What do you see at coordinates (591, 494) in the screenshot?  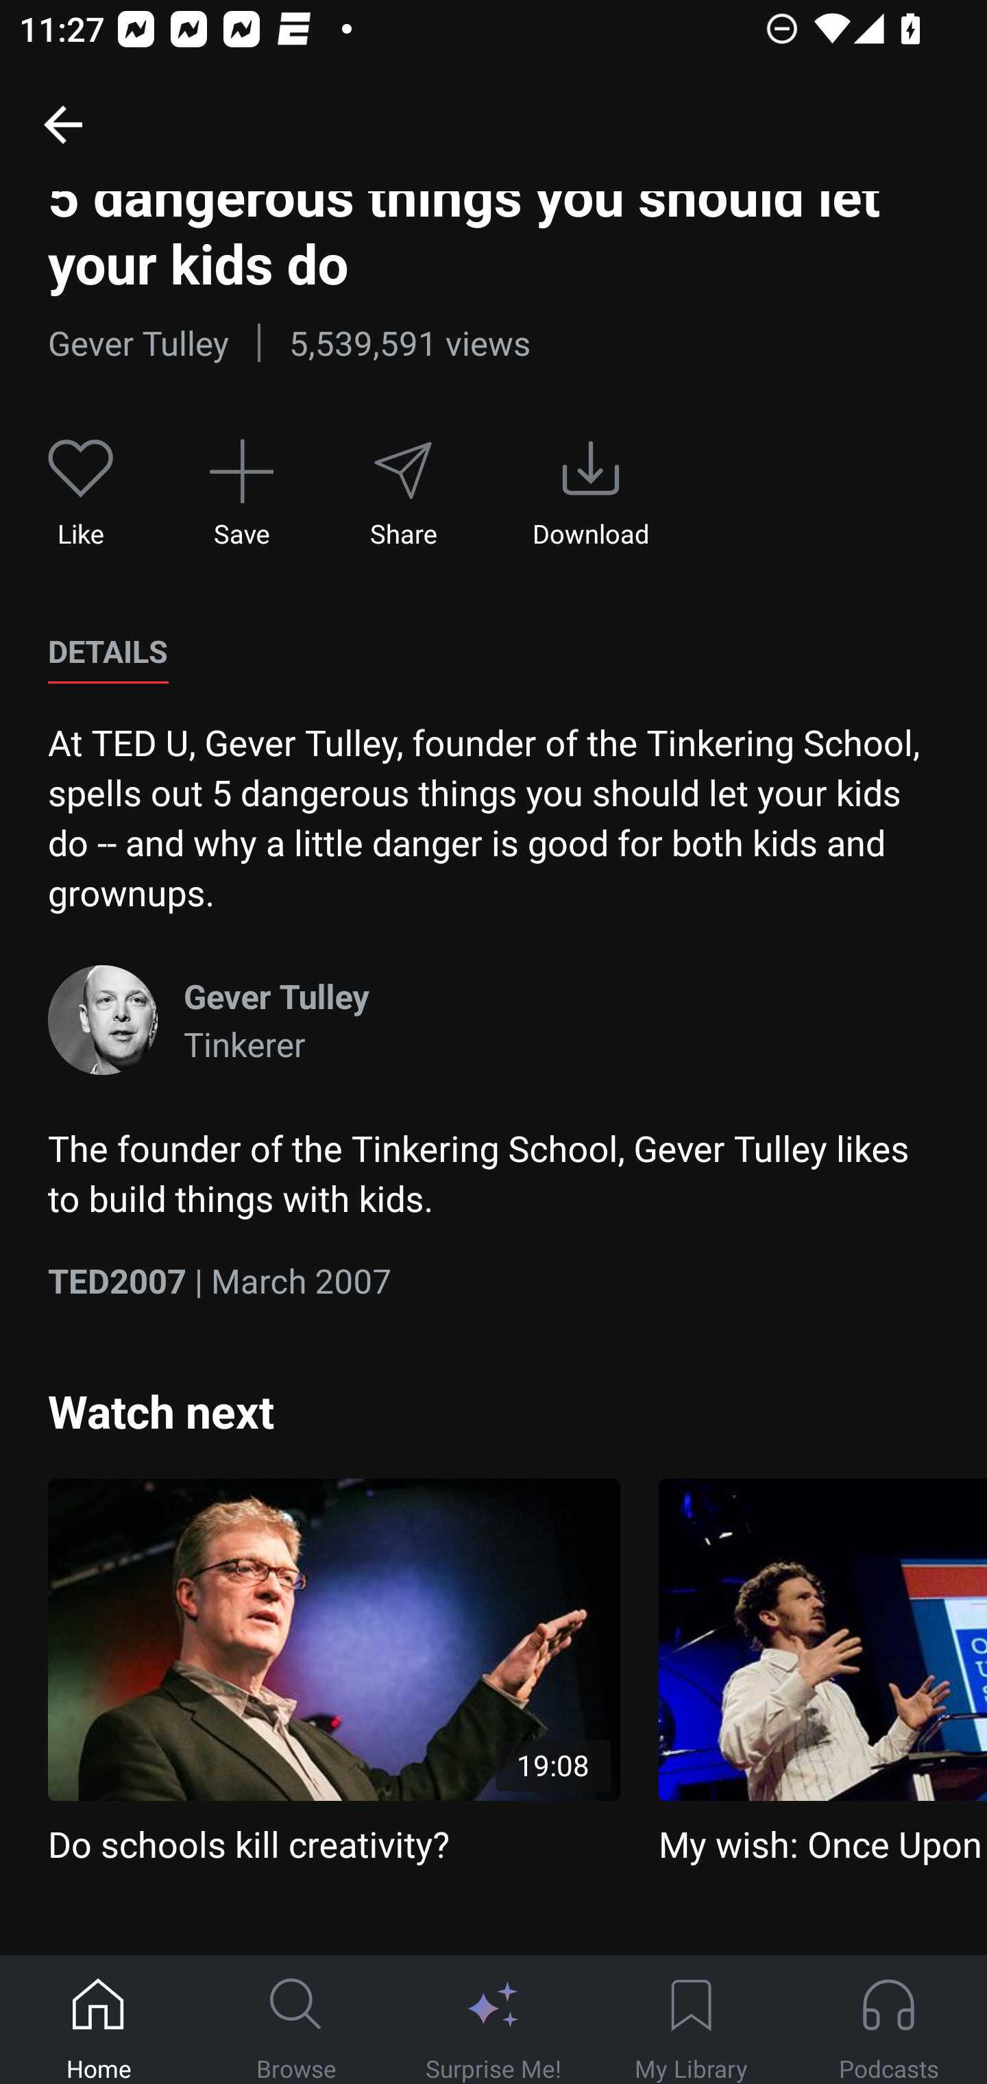 I see `Download` at bounding box center [591, 494].